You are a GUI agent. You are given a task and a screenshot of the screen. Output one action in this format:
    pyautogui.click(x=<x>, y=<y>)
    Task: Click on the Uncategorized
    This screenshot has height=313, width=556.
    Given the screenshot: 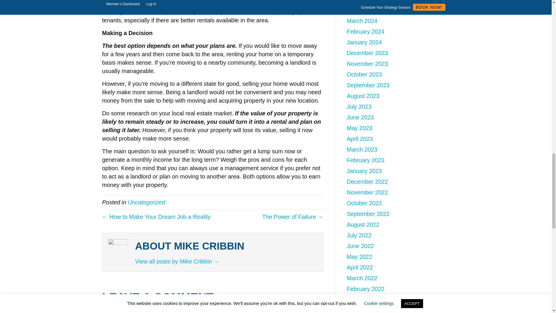 What is the action you would take?
    pyautogui.click(x=147, y=202)
    